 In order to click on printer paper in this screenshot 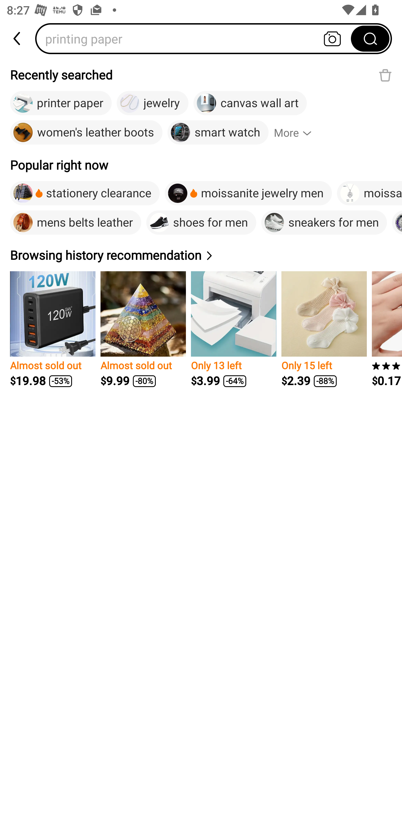, I will do `click(61, 103)`.